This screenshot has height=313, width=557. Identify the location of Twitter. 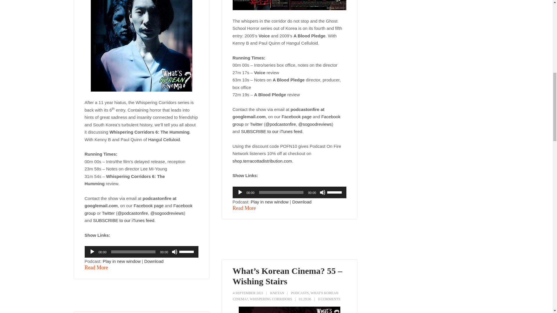
(256, 124).